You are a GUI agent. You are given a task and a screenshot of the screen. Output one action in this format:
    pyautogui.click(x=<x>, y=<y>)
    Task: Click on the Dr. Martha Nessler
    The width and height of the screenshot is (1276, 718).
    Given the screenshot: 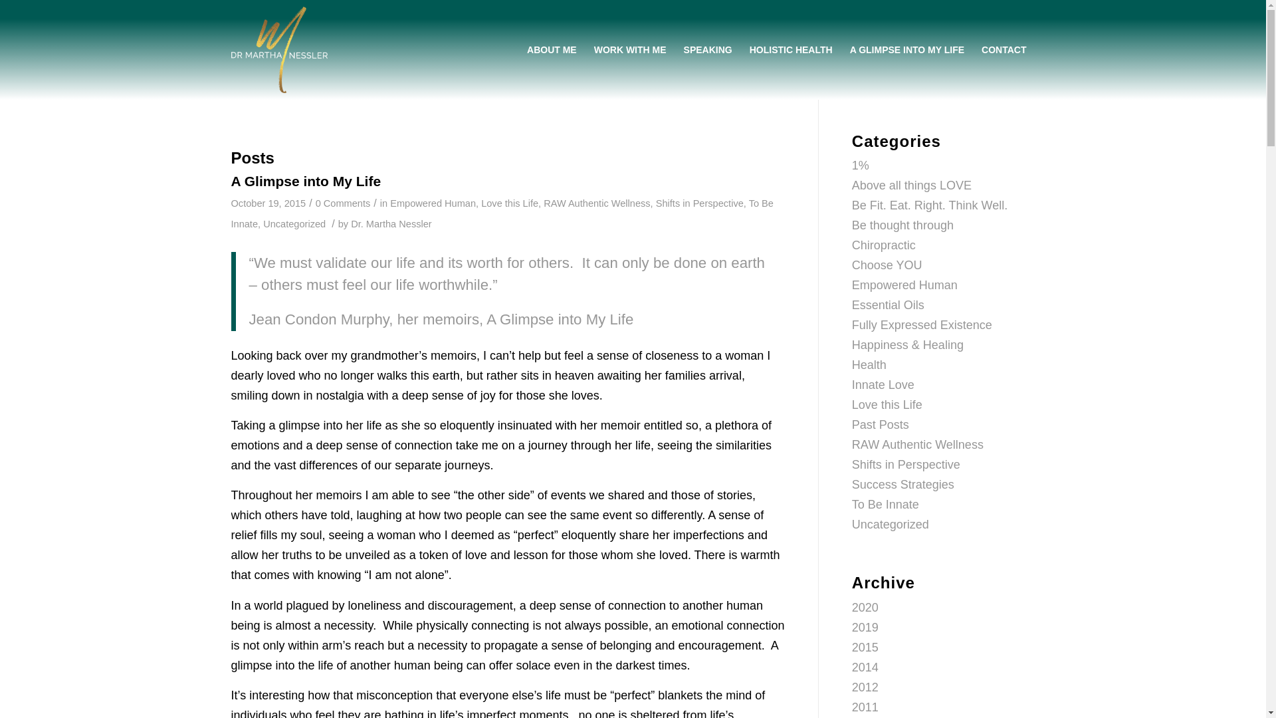 What is the action you would take?
    pyautogui.click(x=391, y=223)
    